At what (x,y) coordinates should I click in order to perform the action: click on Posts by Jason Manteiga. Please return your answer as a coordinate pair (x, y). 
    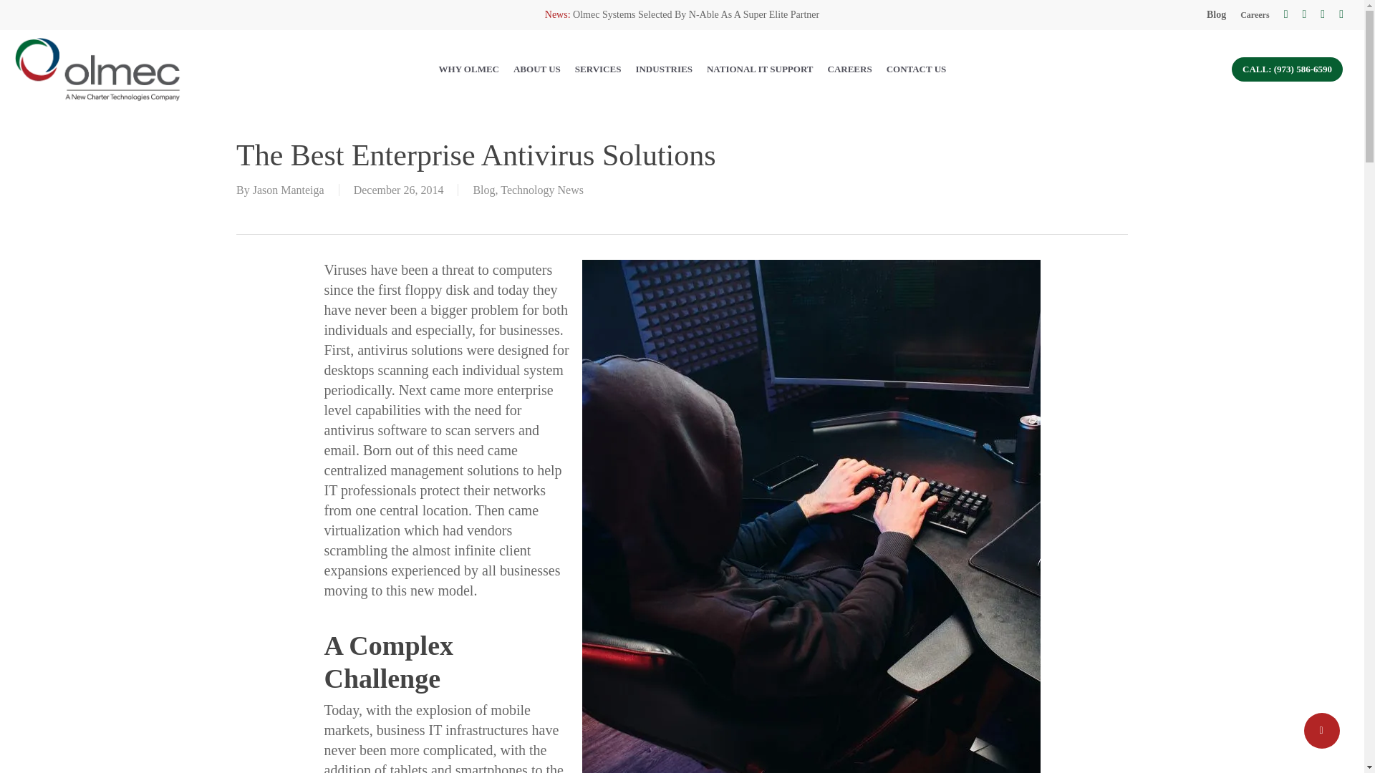
    Looking at the image, I should click on (289, 190).